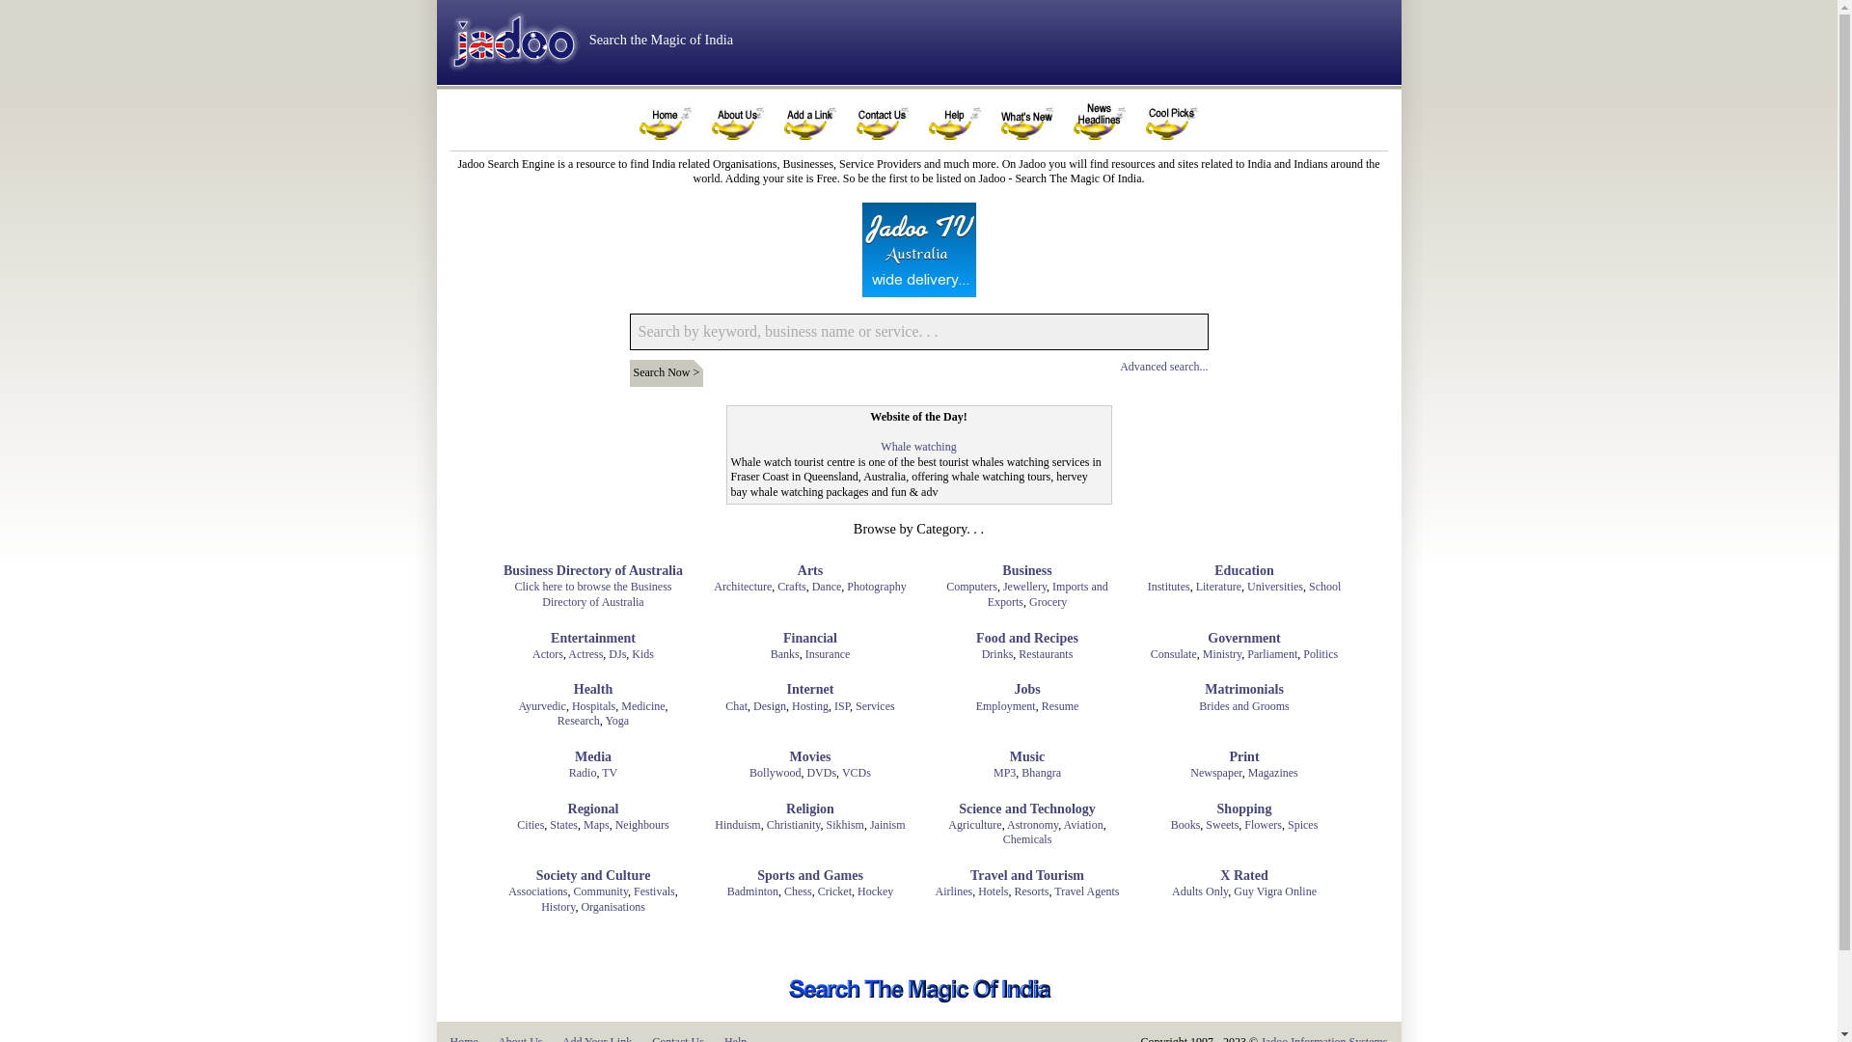  I want to click on Agriculture, so click(974, 825).